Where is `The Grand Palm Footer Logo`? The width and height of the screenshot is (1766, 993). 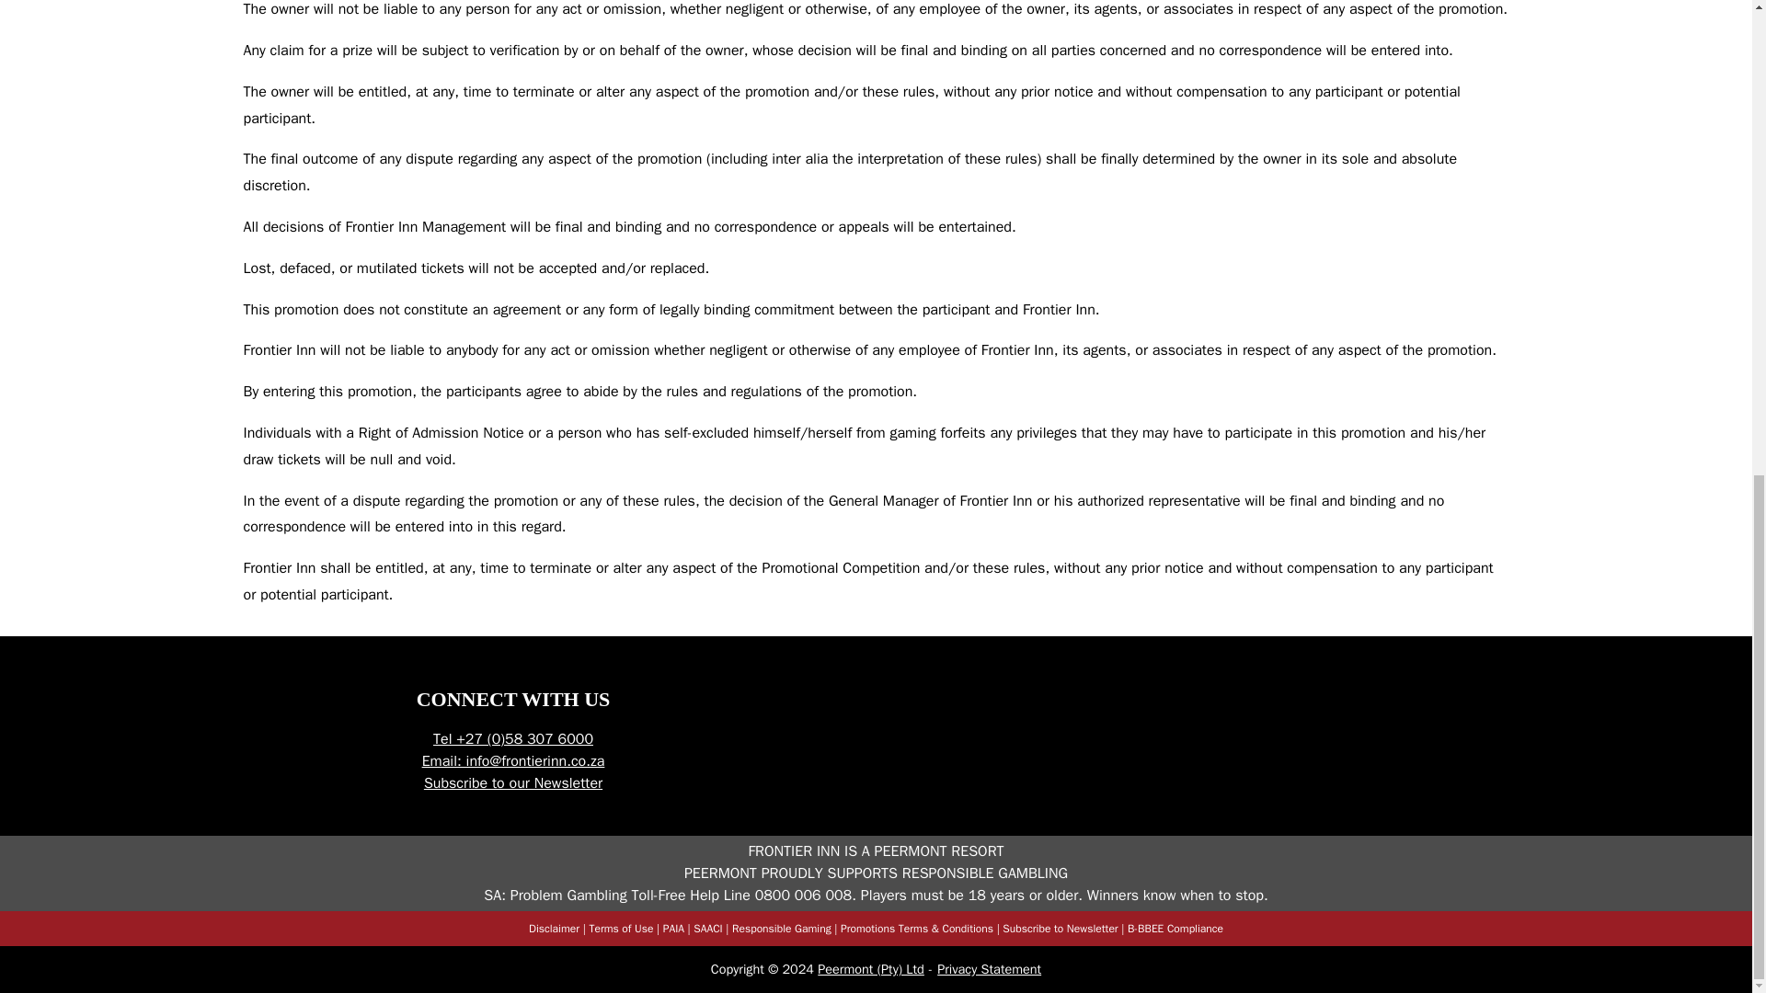
The Grand Palm Footer Logo is located at coordinates (953, 690).